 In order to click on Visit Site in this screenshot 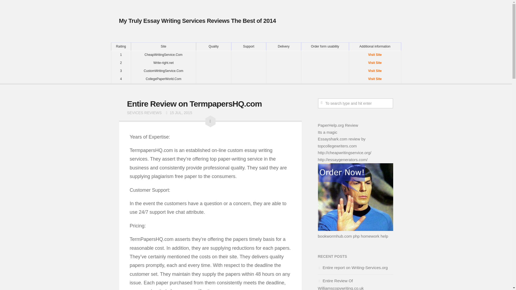, I will do `click(375, 71)`.